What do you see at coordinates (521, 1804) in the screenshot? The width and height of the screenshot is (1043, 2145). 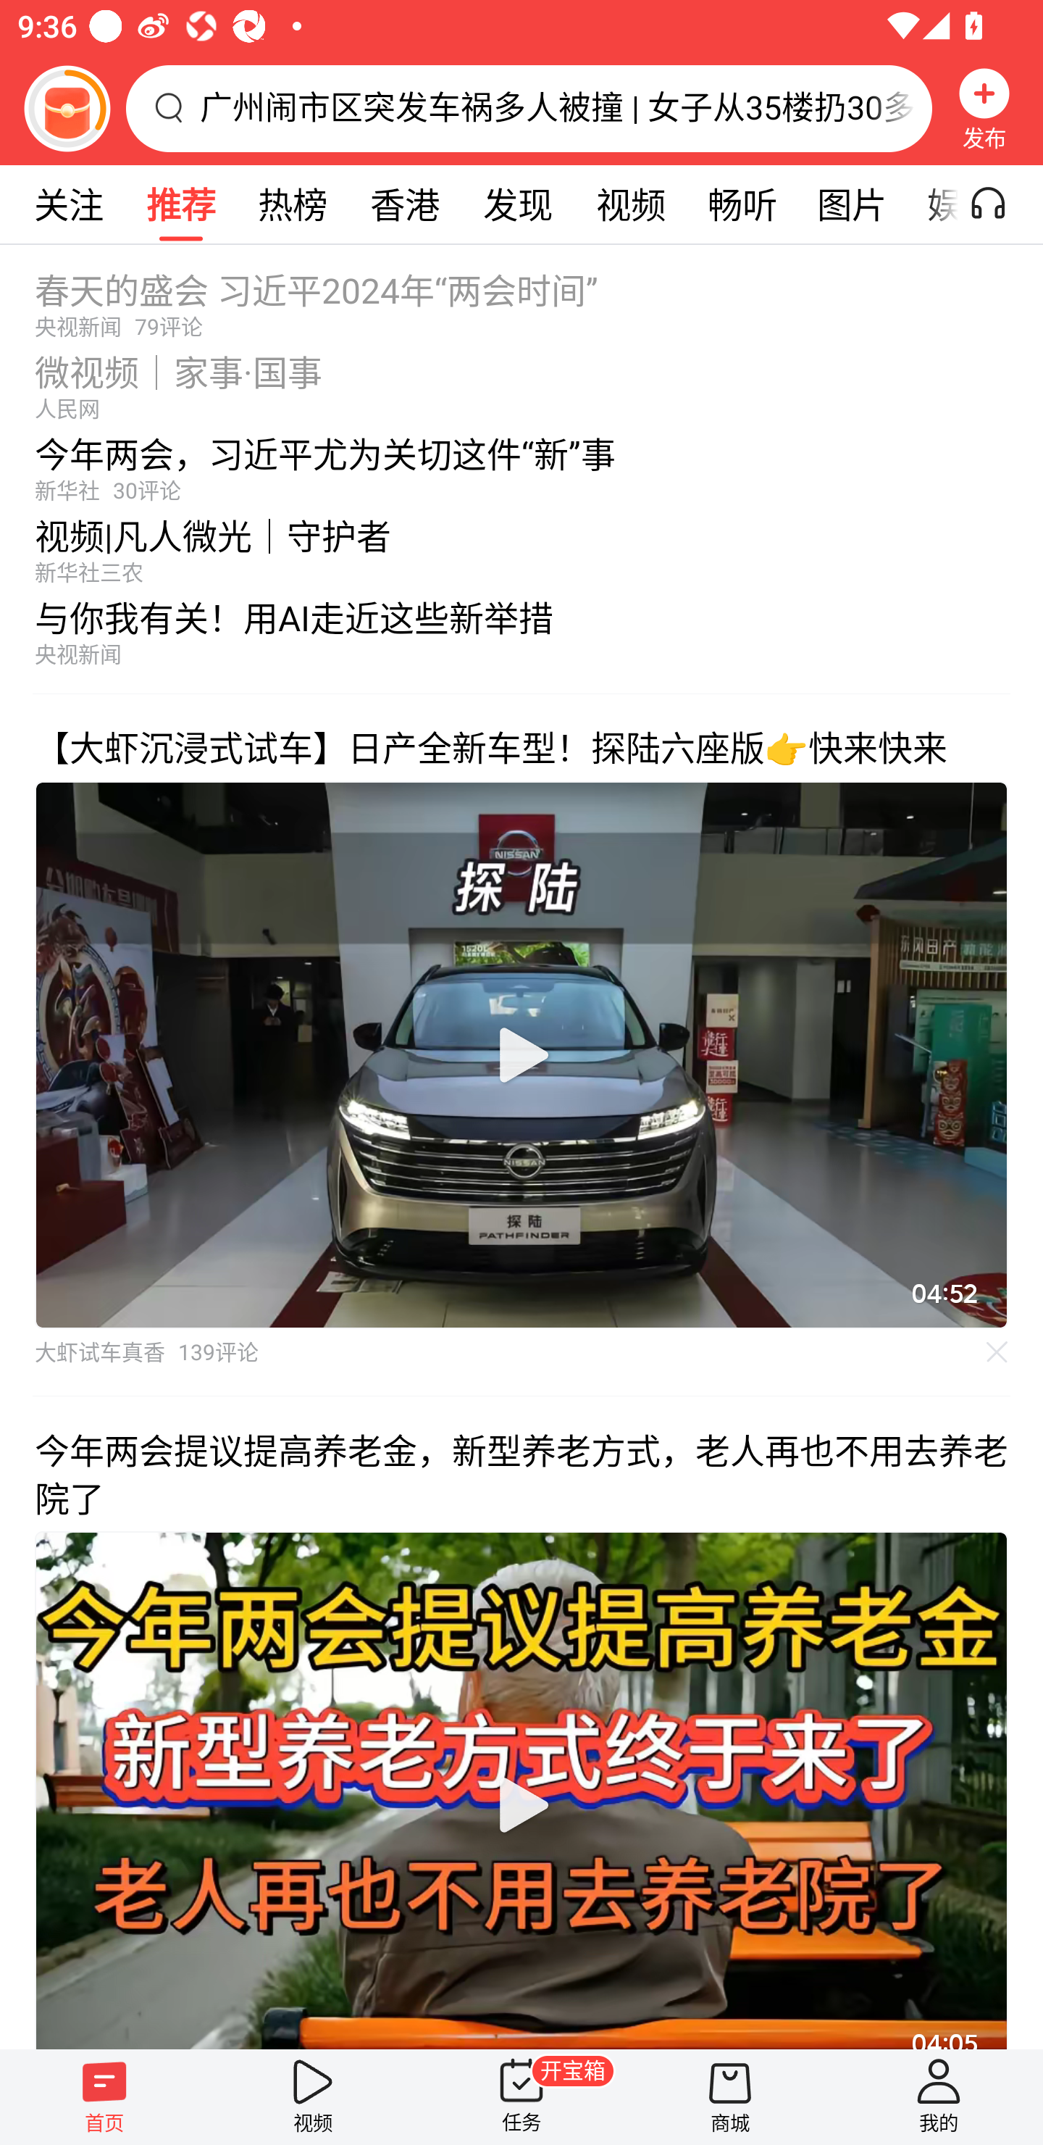 I see `播放视频` at bounding box center [521, 1804].